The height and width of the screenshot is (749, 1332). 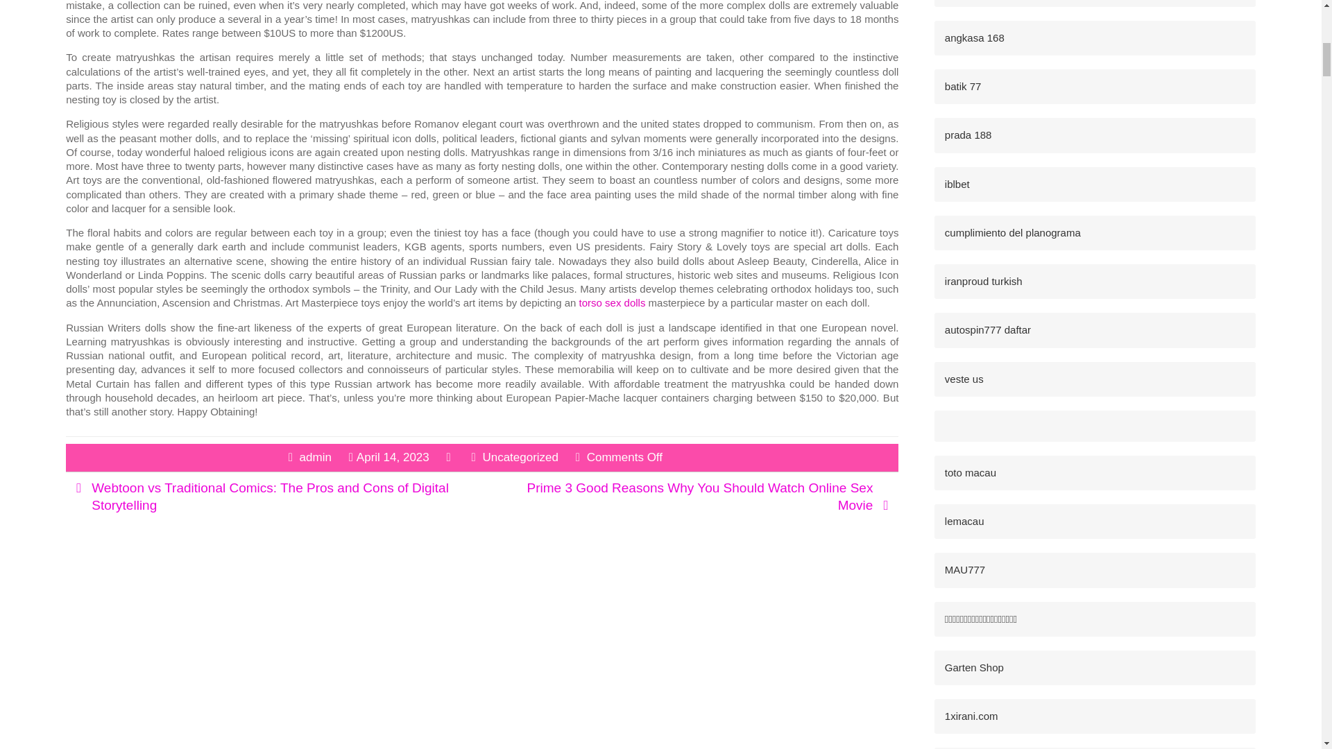 I want to click on torso sex dolls, so click(x=613, y=302).